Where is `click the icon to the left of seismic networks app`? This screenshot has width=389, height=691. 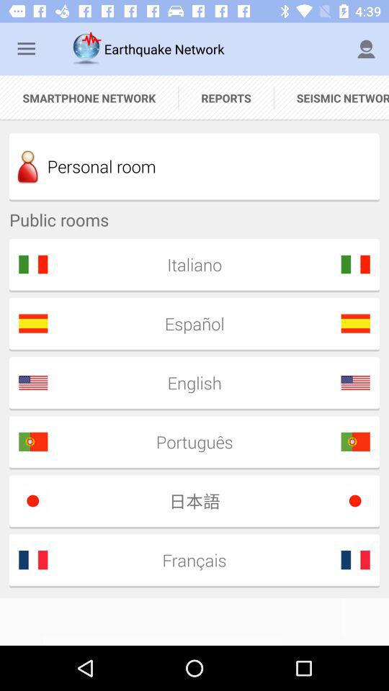 click the icon to the left of seismic networks app is located at coordinates (226, 98).